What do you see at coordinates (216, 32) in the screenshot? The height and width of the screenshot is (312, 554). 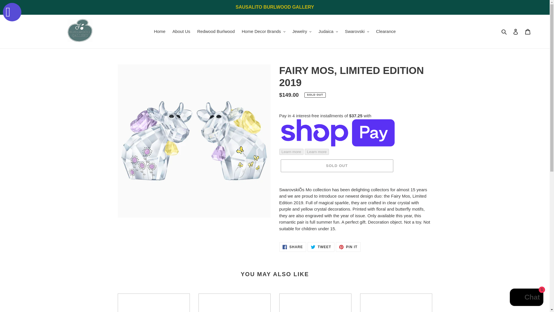 I see `Redwood Burlwood` at bounding box center [216, 32].